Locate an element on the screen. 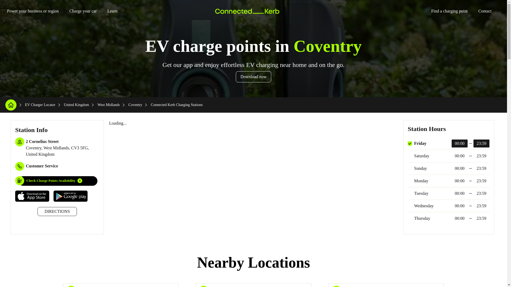 The height and width of the screenshot is (287, 511). Learn is located at coordinates (110, 11).